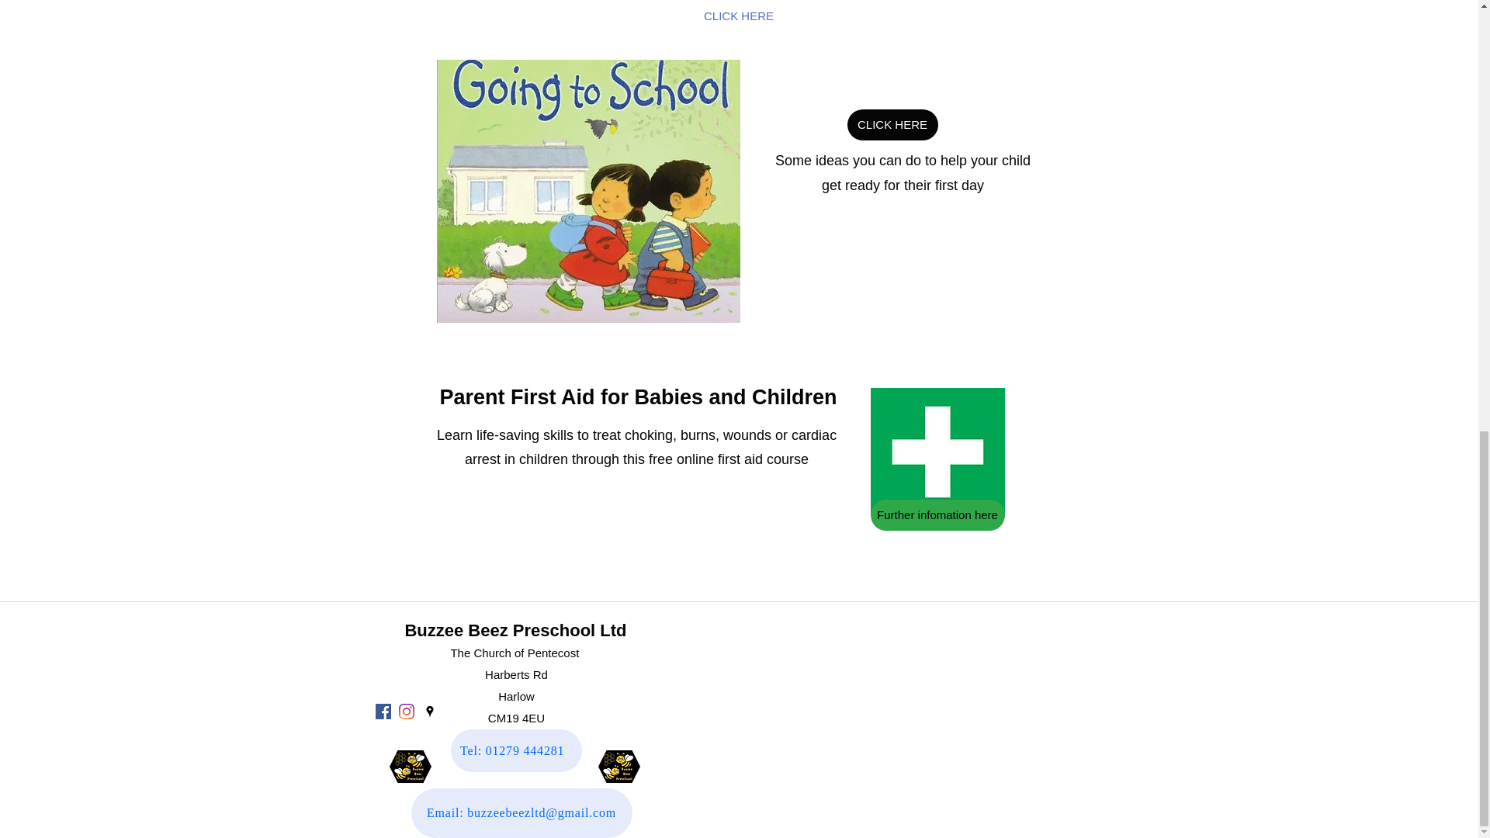 This screenshot has width=1490, height=838. I want to click on CLICK HERE, so click(892, 125).